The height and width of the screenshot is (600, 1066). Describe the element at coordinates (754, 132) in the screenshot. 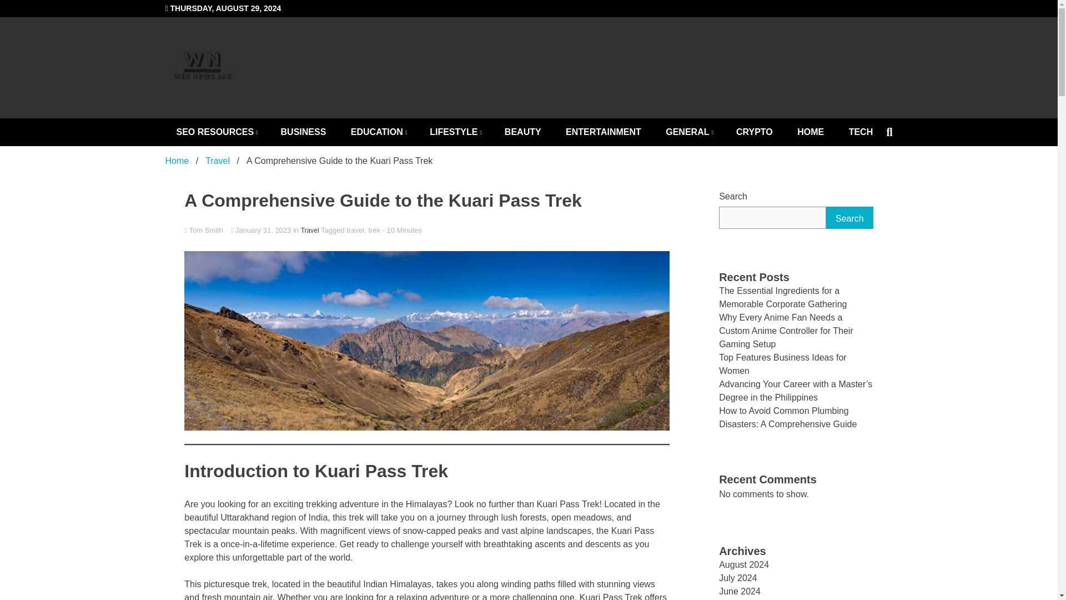

I see `CRYPTO` at that location.